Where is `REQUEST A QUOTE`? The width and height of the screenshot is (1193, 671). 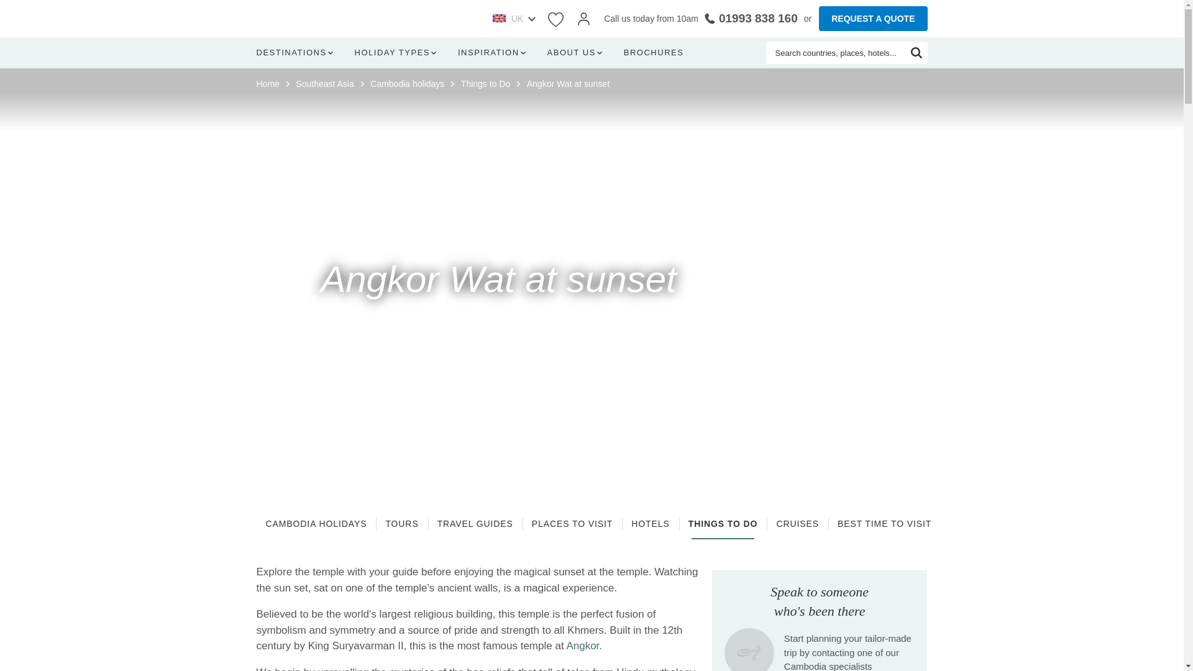 REQUEST A QUOTE is located at coordinates (872, 18).